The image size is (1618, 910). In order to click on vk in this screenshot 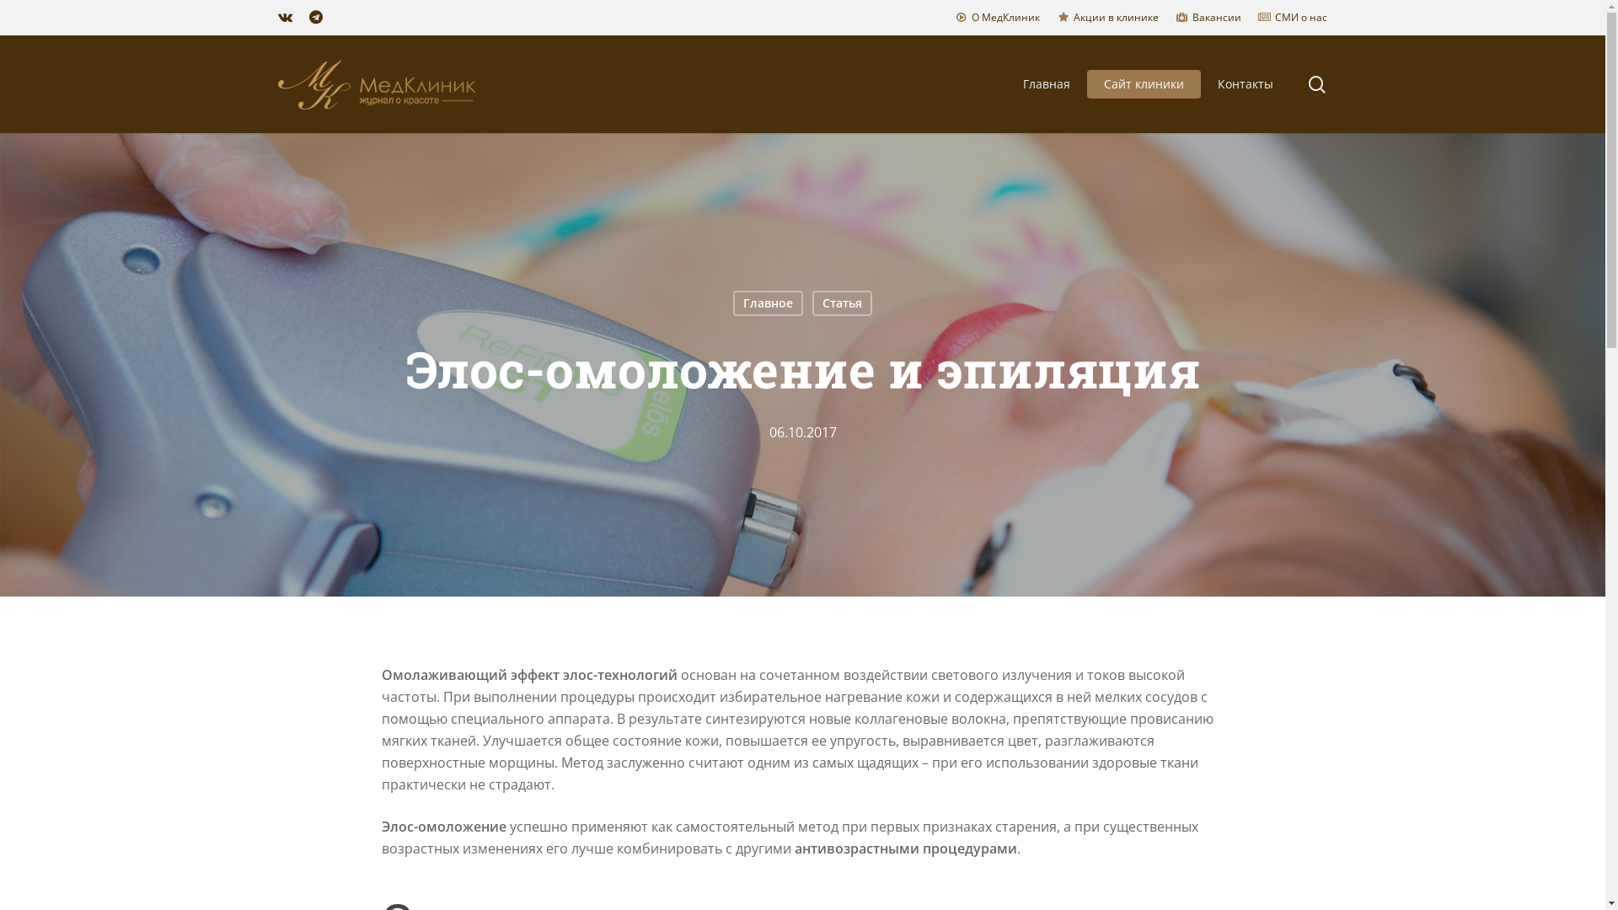, I will do `click(285, 18)`.